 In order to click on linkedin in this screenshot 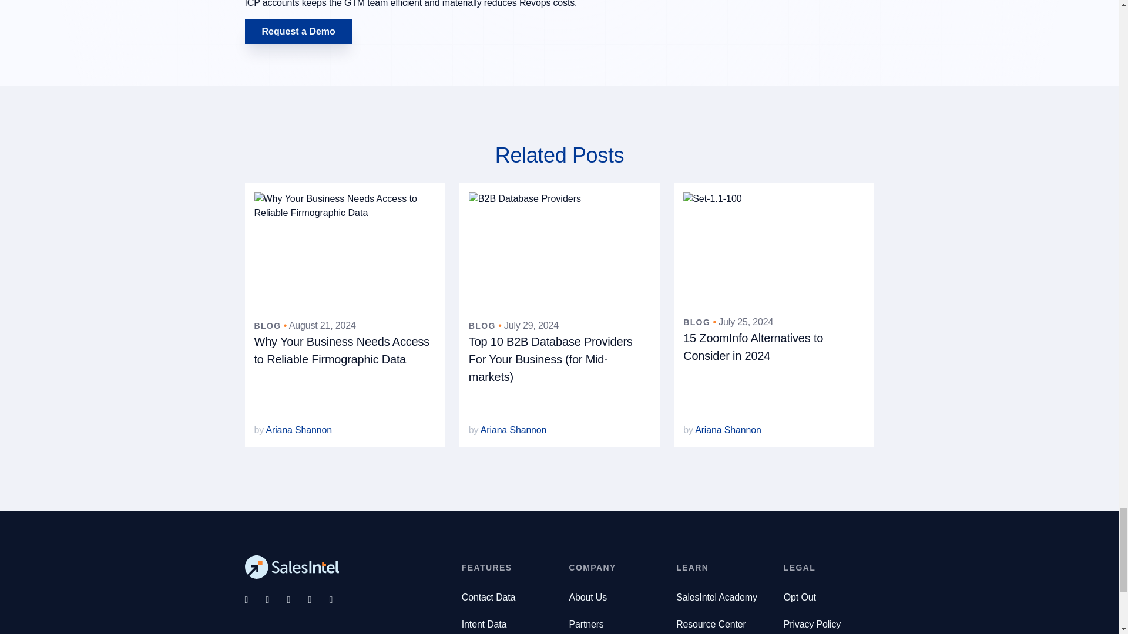, I will do `click(318, 599)`.